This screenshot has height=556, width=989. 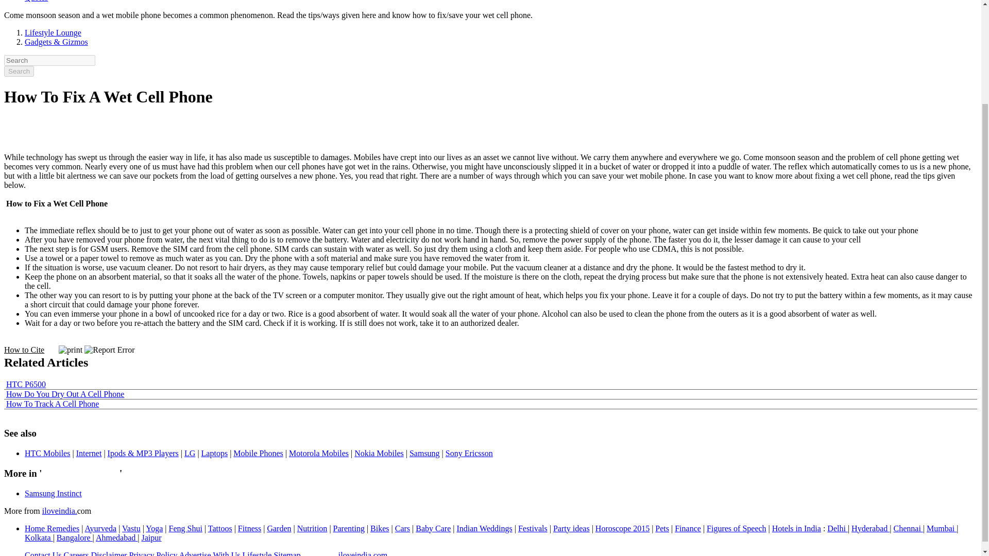 I want to click on Lifestyle Lounge, so click(x=53, y=33).